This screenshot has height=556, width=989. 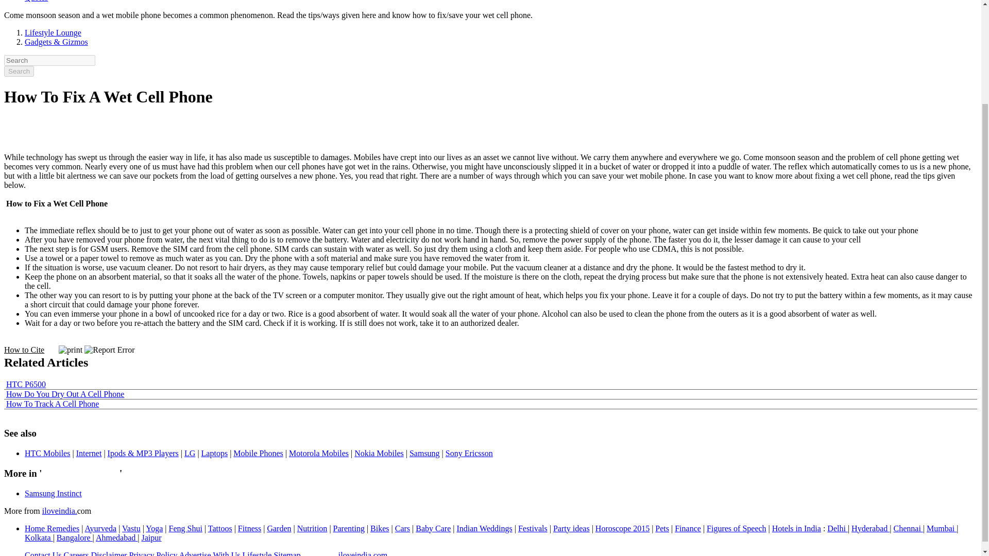 I want to click on Lifestyle Lounge, so click(x=53, y=33).